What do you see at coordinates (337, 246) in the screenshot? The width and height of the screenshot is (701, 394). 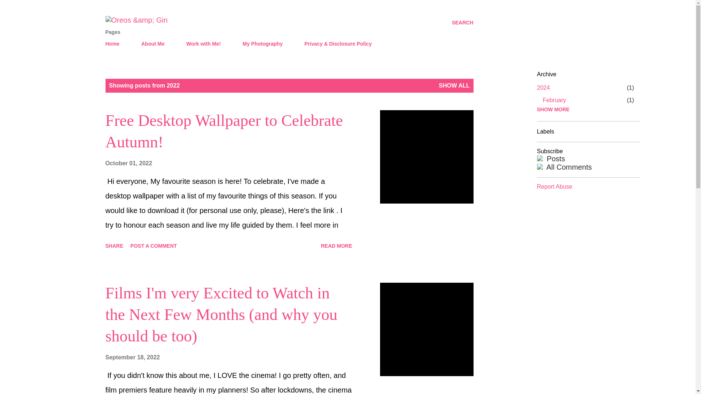 I see `Free Desktop Wallpaper to Celebrate Autumn!` at bounding box center [337, 246].